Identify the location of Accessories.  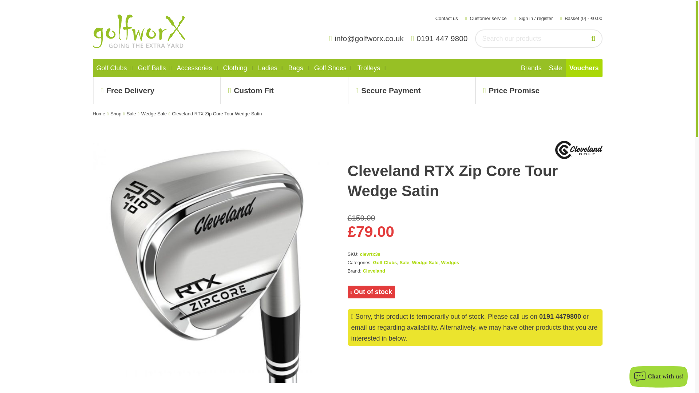
(194, 68).